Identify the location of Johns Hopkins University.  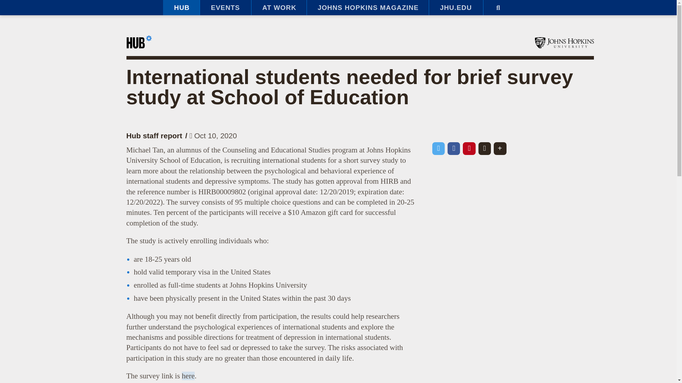
(564, 43).